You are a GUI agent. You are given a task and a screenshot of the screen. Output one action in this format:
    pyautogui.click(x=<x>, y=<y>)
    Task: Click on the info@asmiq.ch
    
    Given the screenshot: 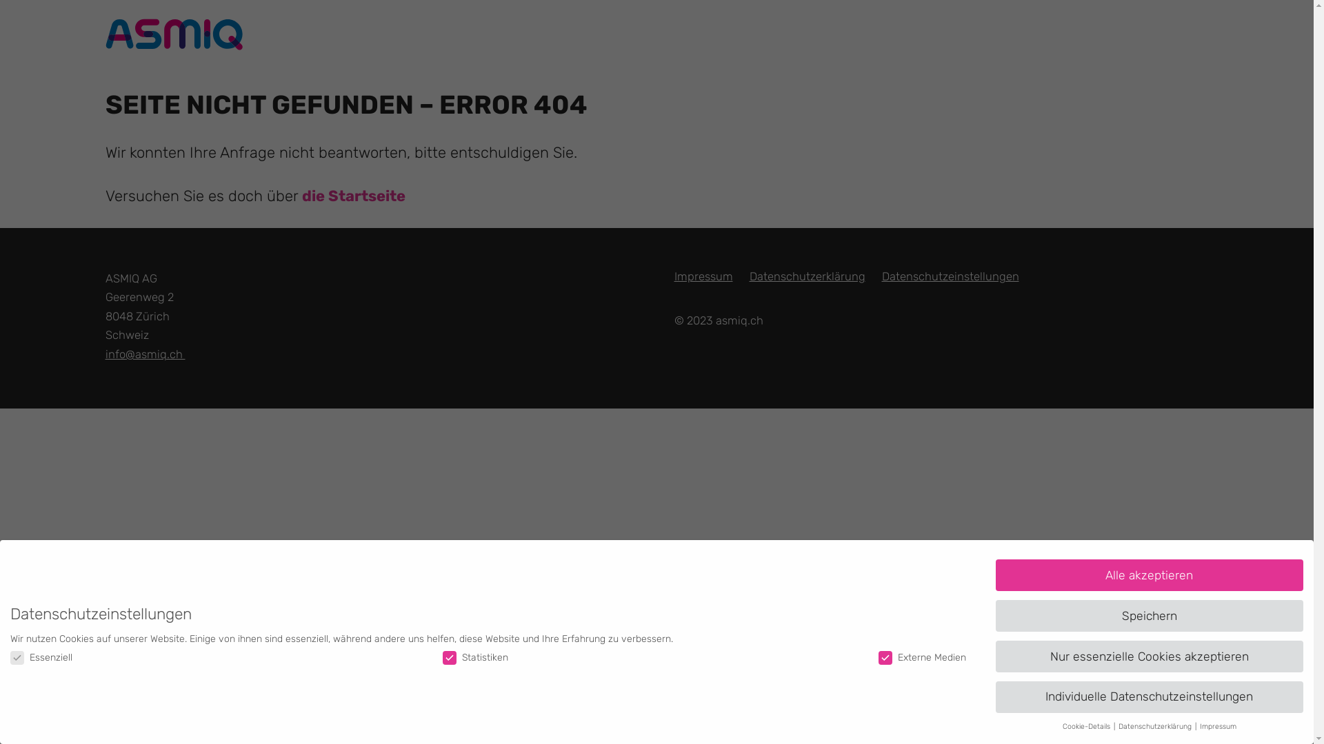 What is the action you would take?
    pyautogui.click(x=145, y=354)
    